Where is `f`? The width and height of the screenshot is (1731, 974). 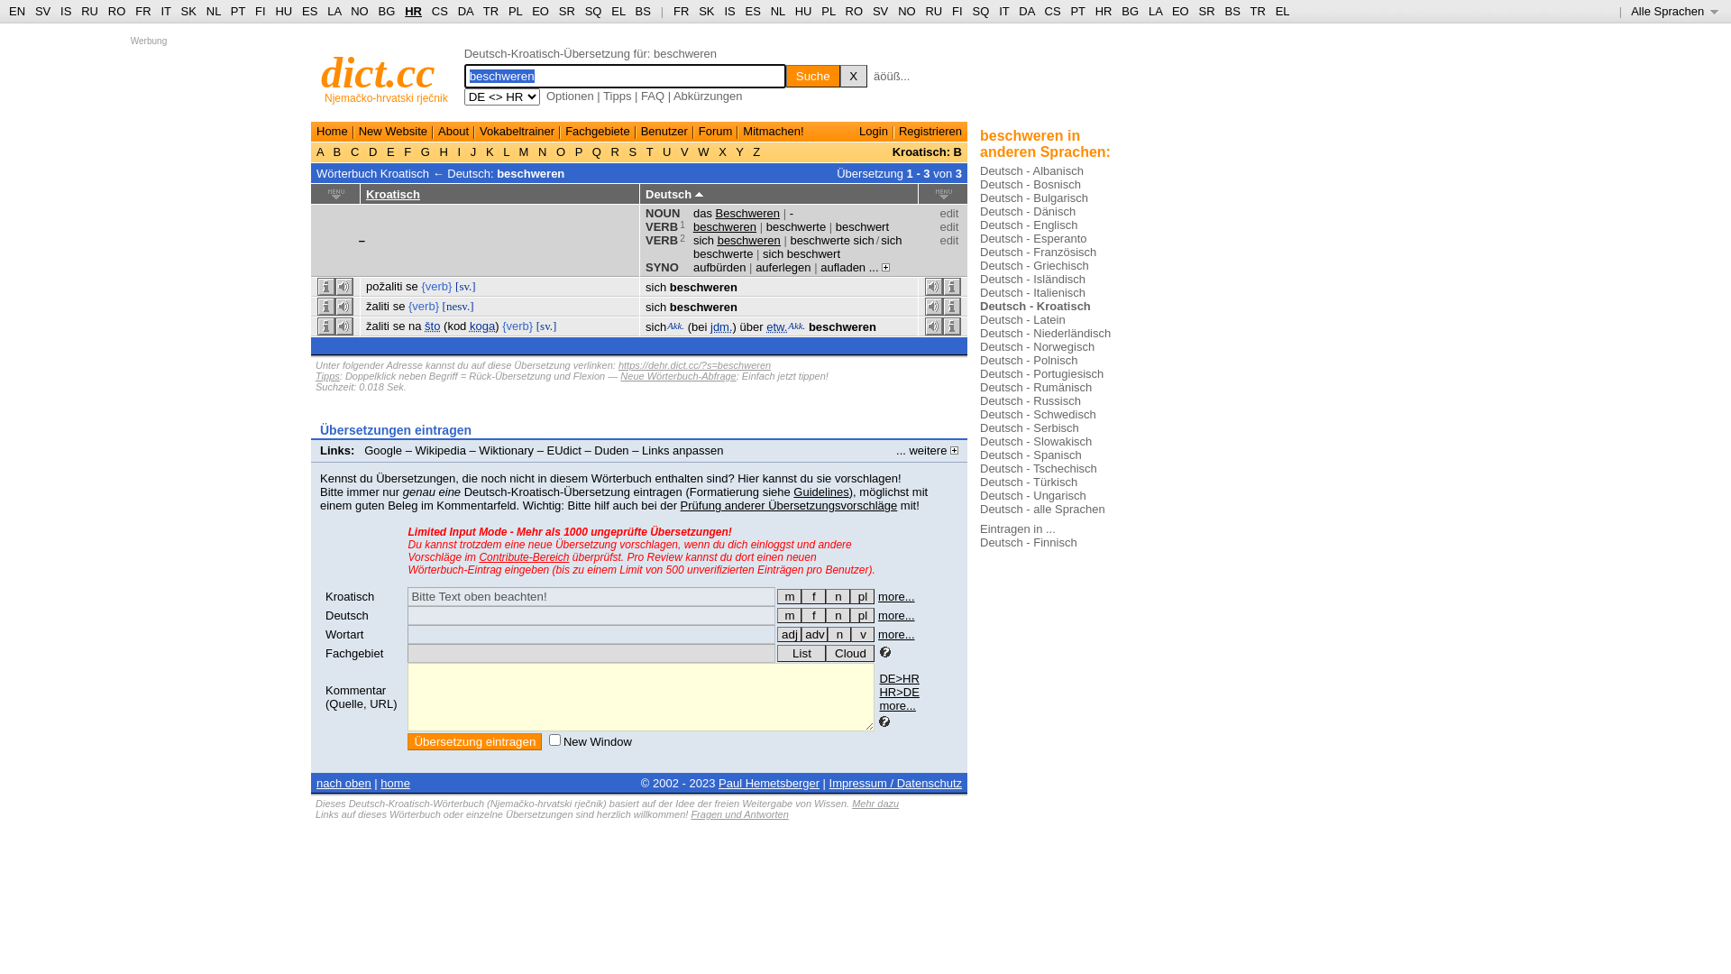 f is located at coordinates (813, 597).